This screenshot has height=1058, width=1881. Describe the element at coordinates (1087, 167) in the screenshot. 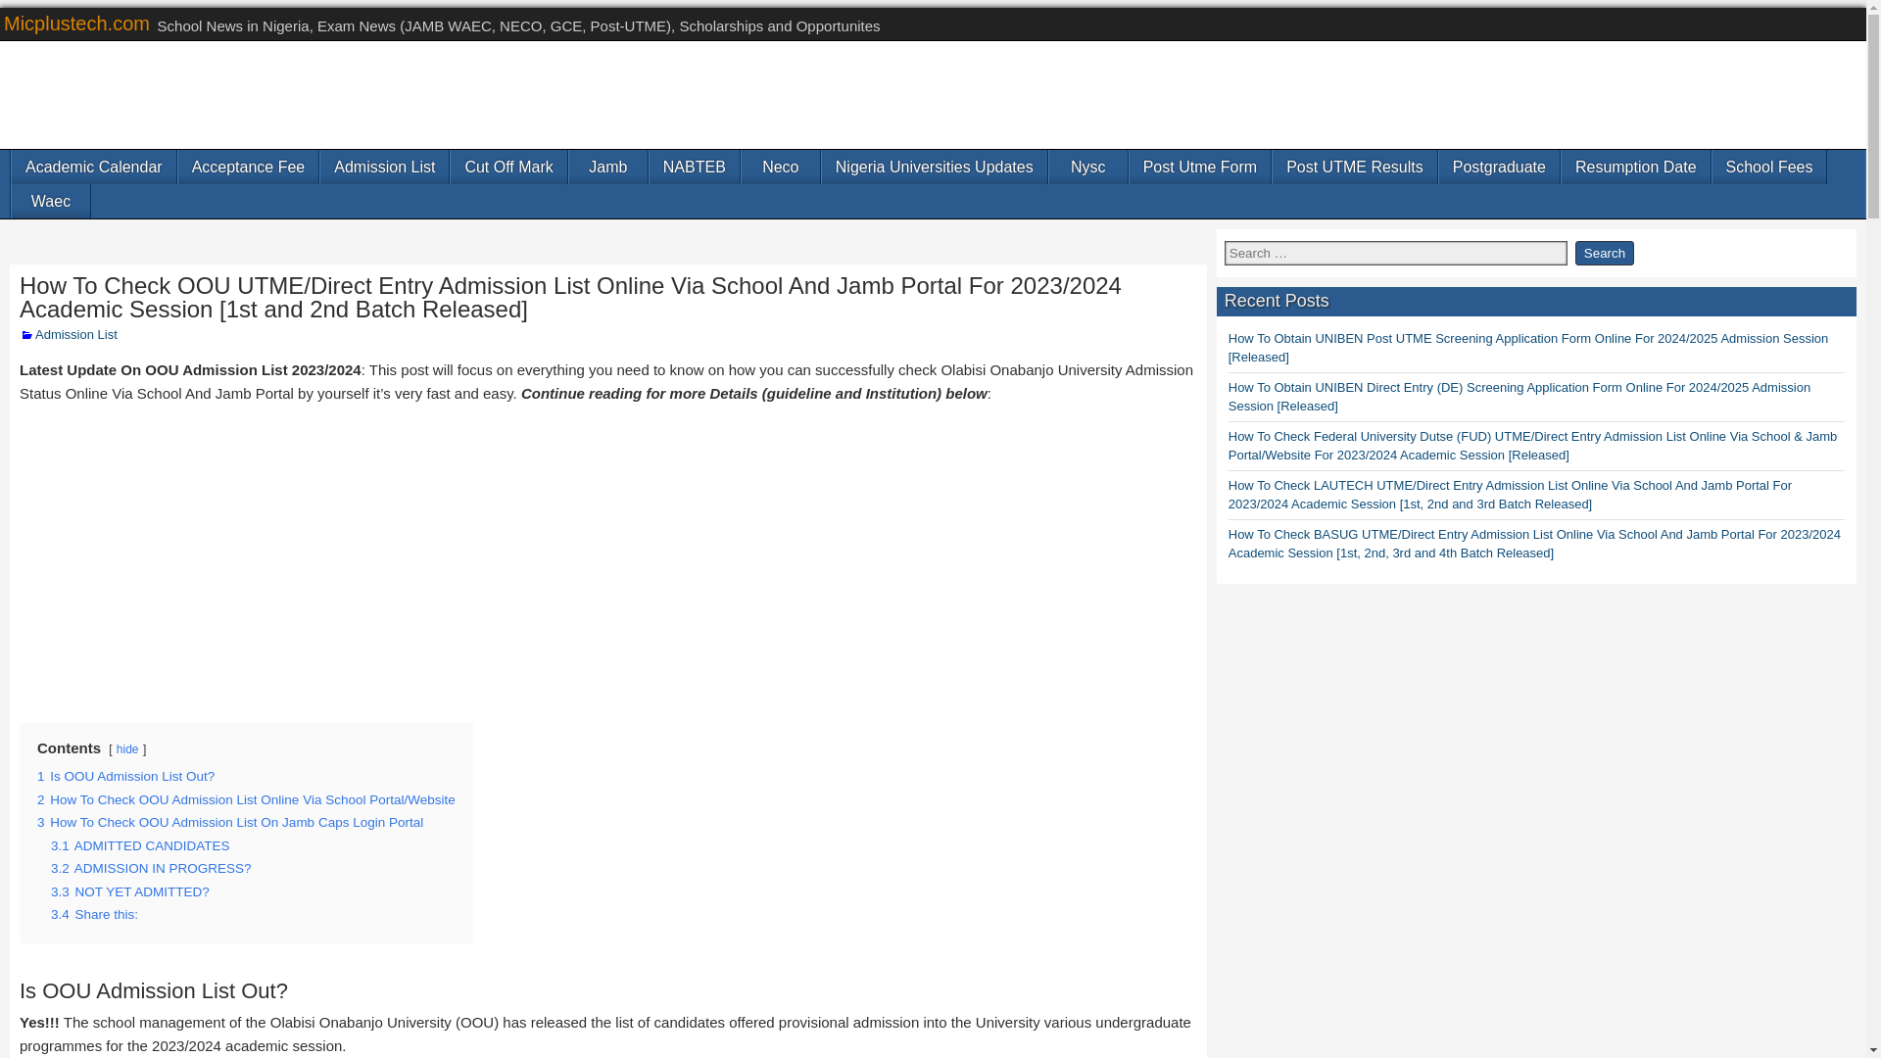

I see `Nysc` at that location.